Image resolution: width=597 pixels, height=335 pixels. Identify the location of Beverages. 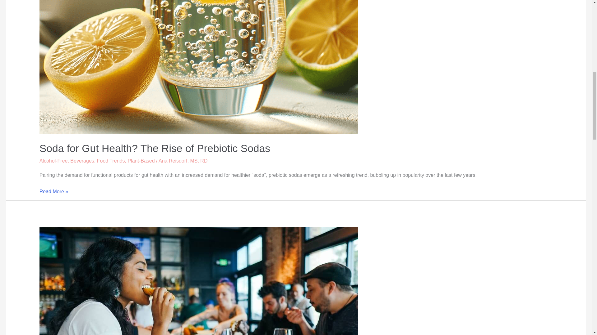
(82, 161).